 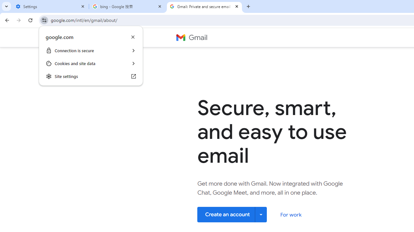 What do you see at coordinates (91, 50) in the screenshot?
I see `Connection is secure ` at bounding box center [91, 50].